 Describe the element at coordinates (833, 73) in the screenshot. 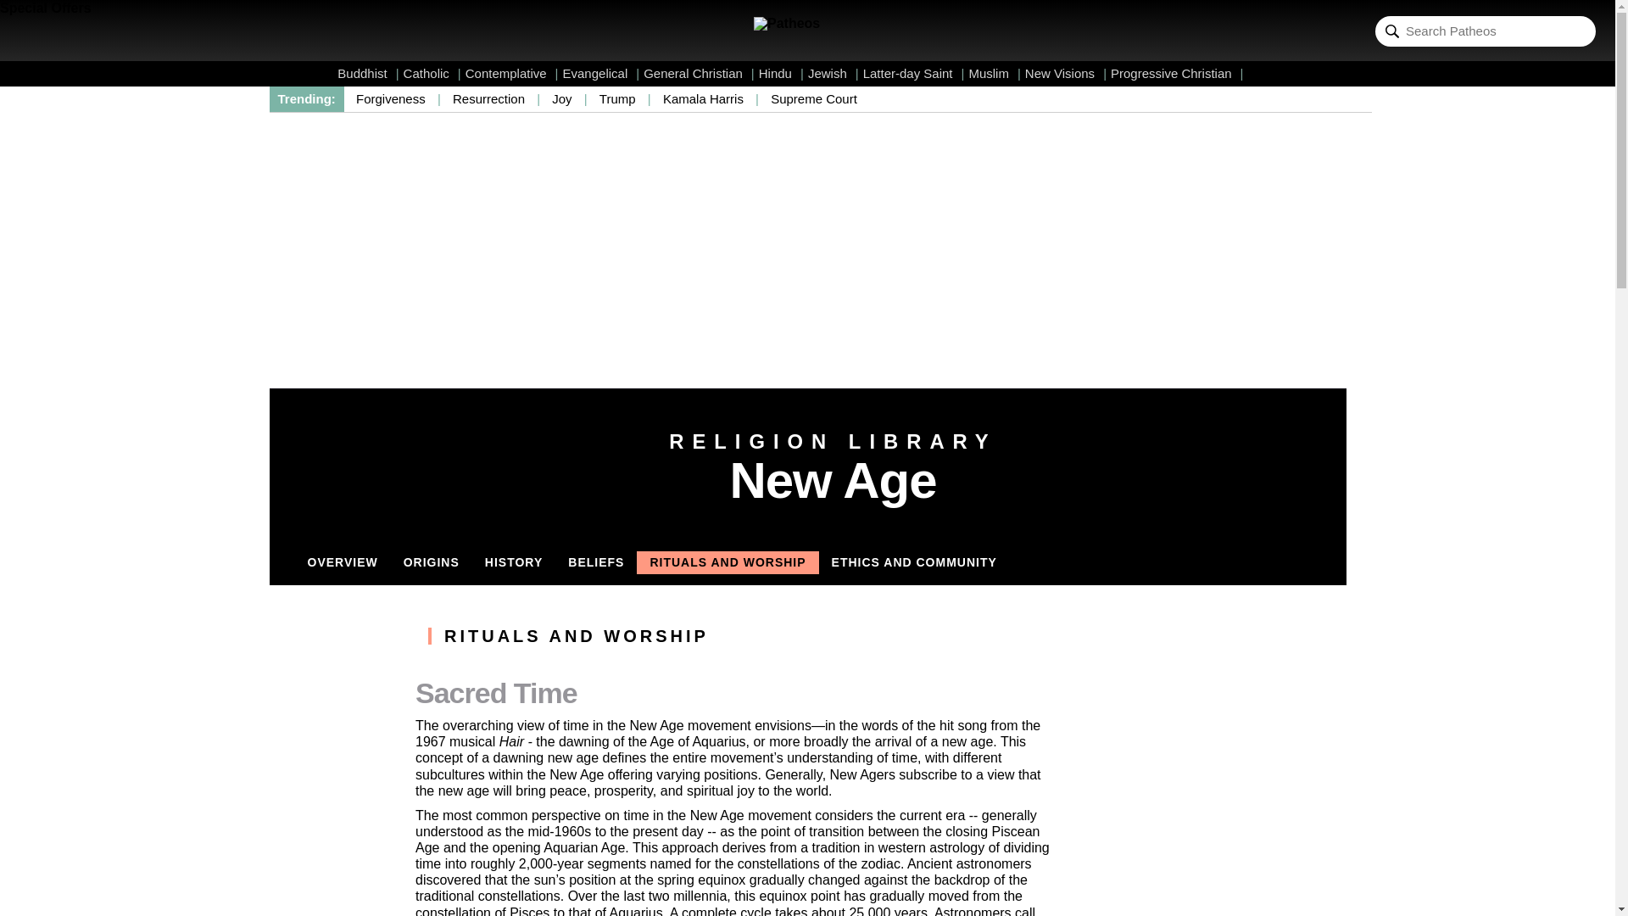

I see `Jewish` at that location.